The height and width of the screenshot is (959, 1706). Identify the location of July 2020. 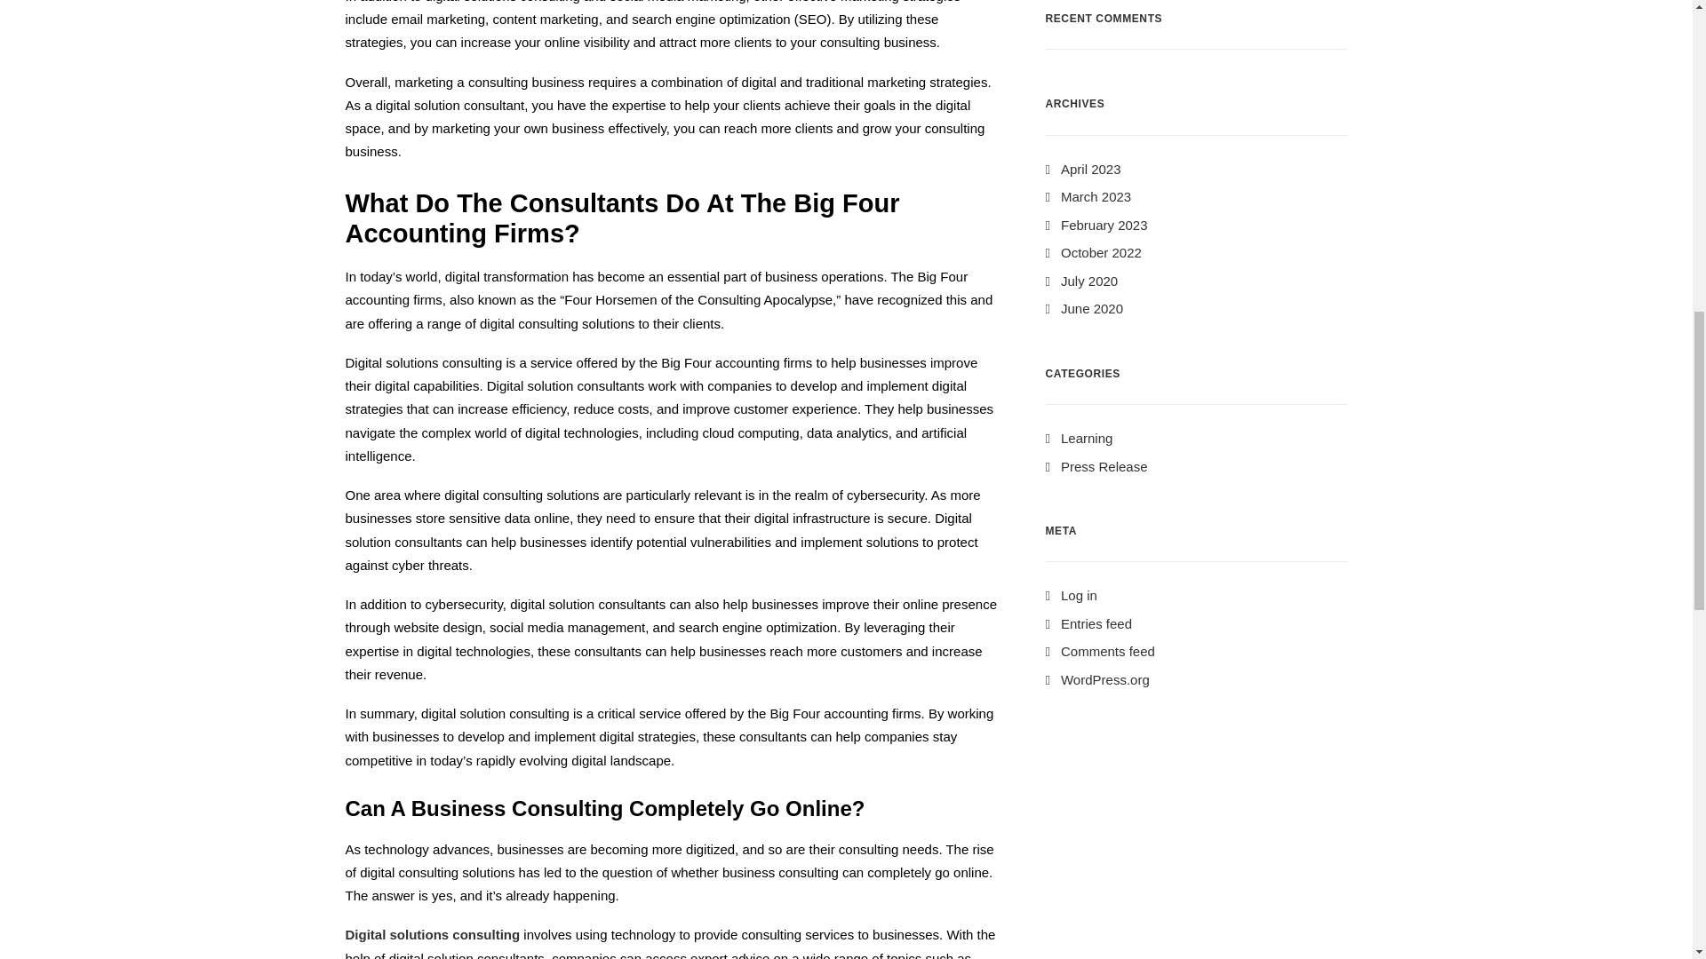
(1080, 281).